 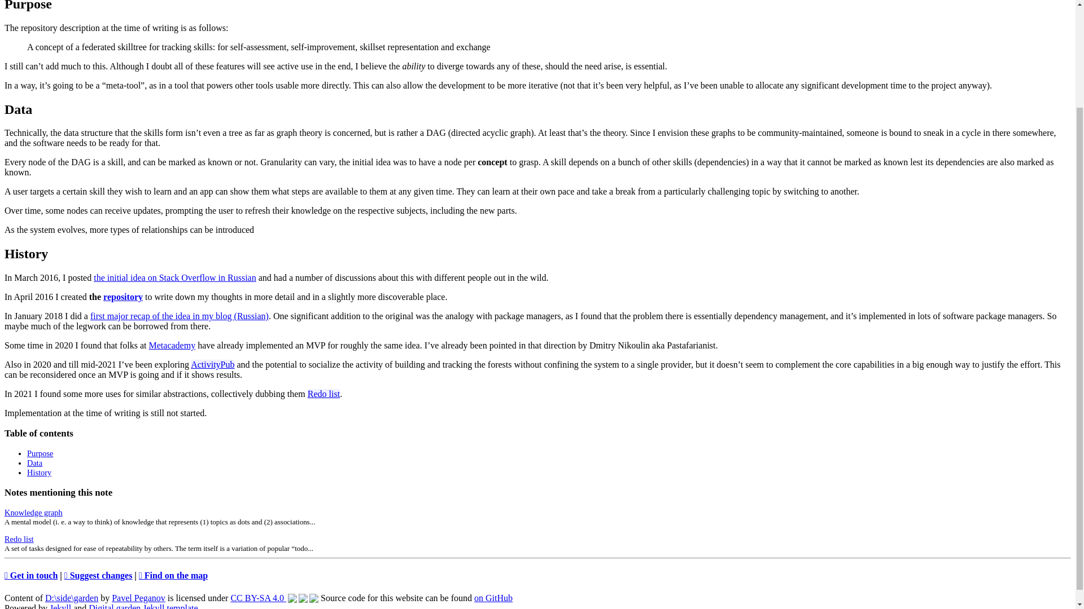 What do you see at coordinates (212, 364) in the screenshot?
I see `ActivityPub` at bounding box center [212, 364].